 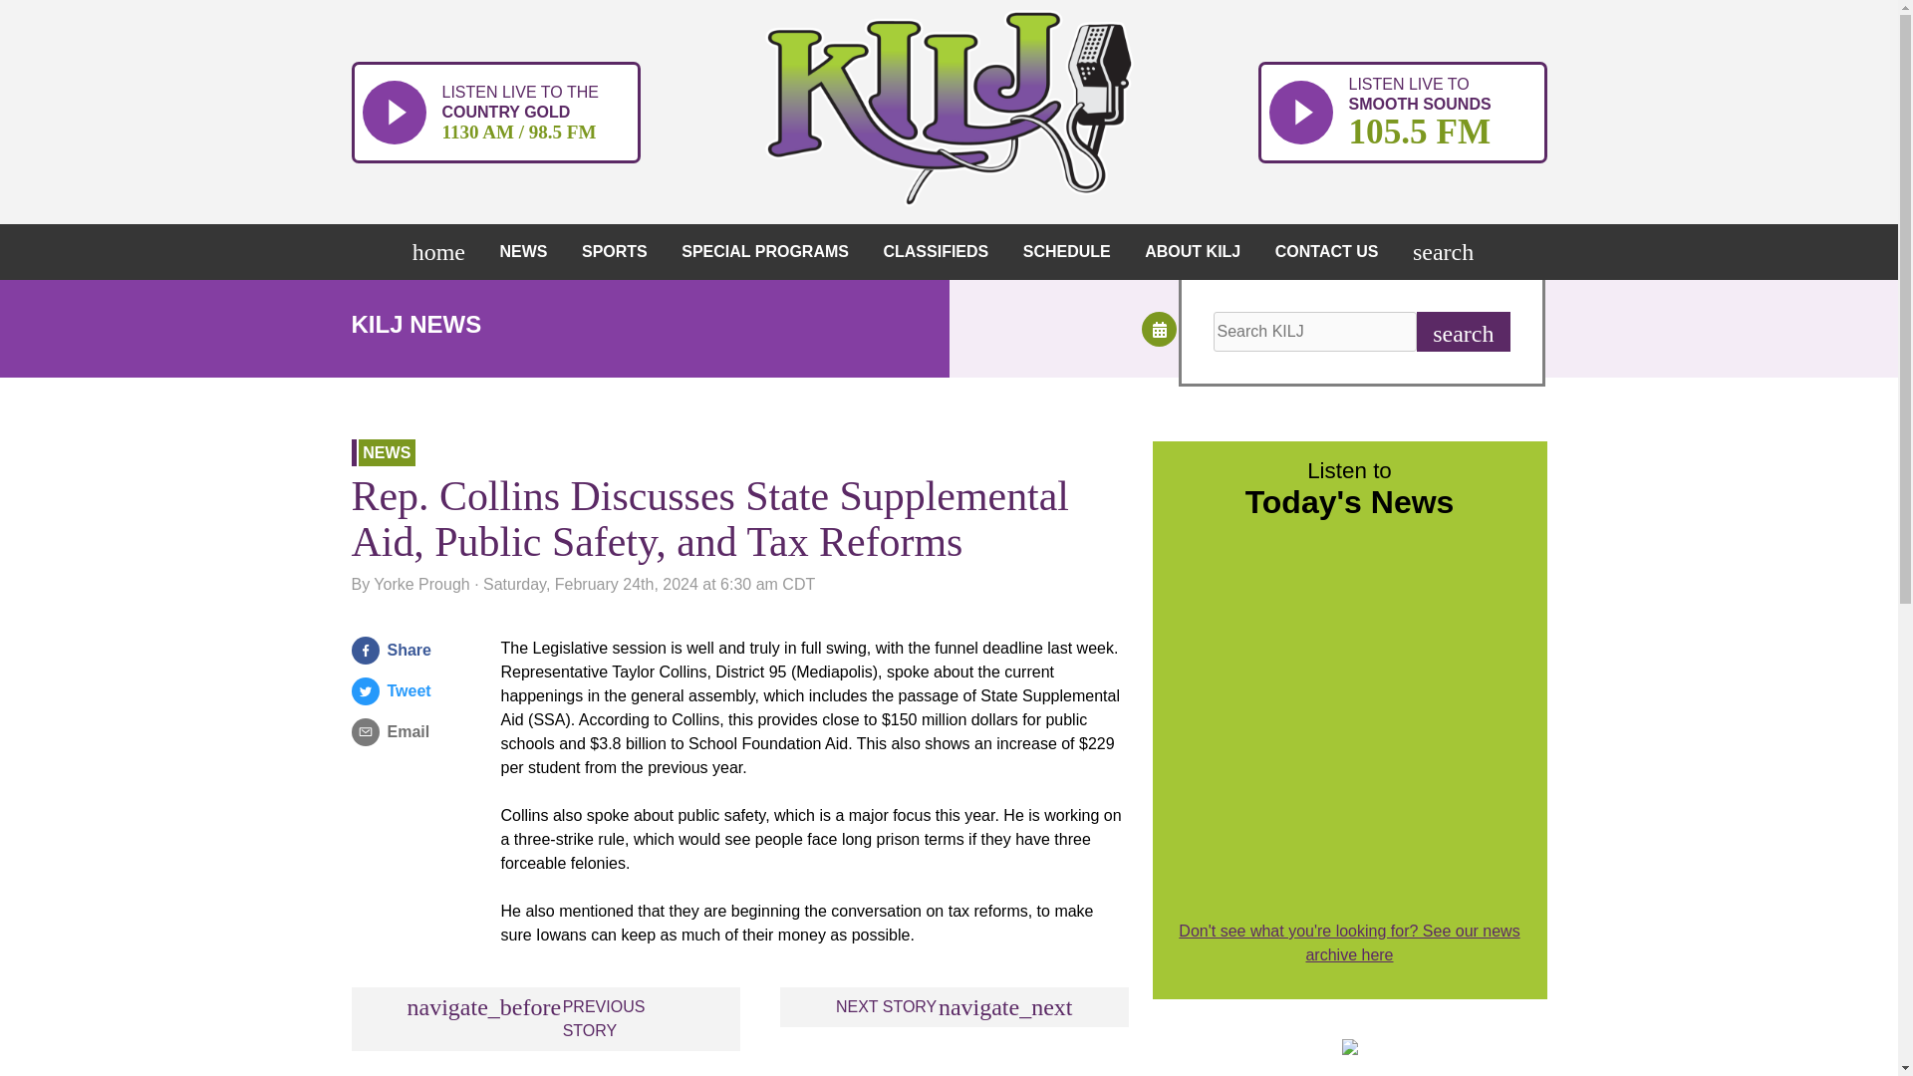 What do you see at coordinates (528, 251) in the screenshot?
I see `NEWS` at bounding box center [528, 251].